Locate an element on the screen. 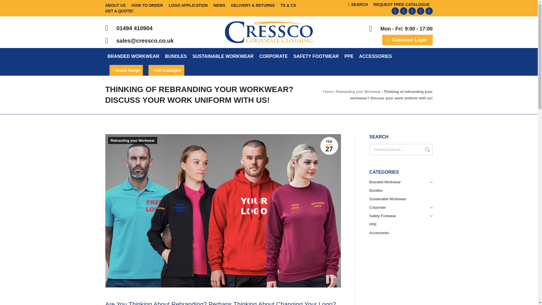  01494 410904 is located at coordinates (134, 28).